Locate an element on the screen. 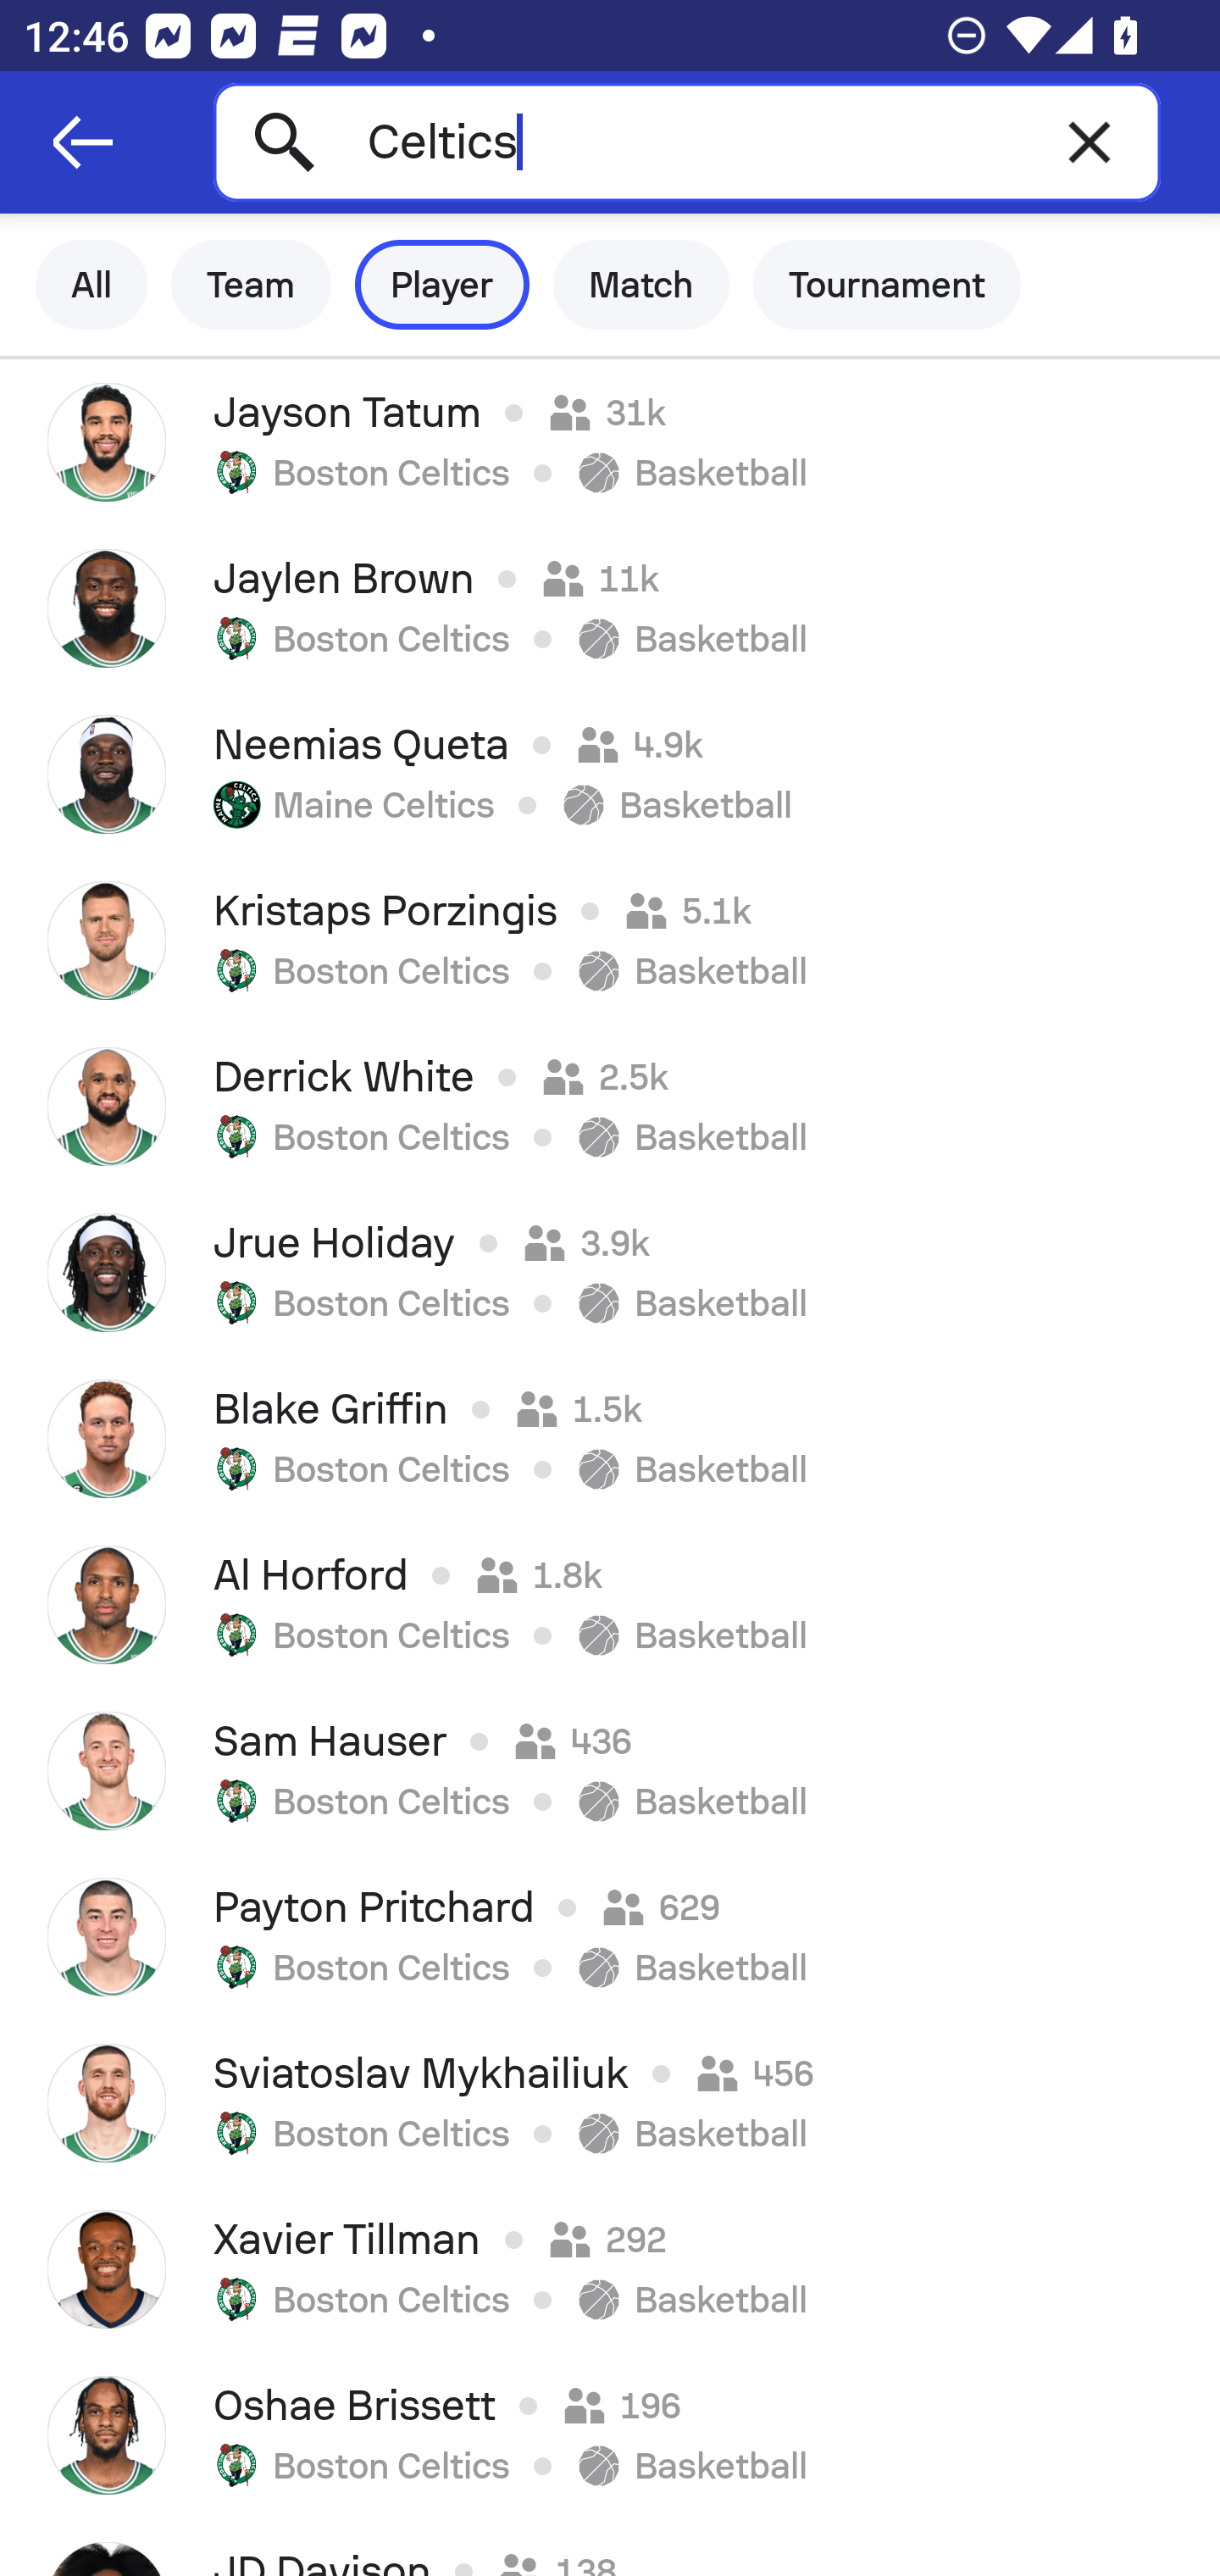  Neemias Queta 4.9k Maine Celtics Basketball is located at coordinates (610, 774).